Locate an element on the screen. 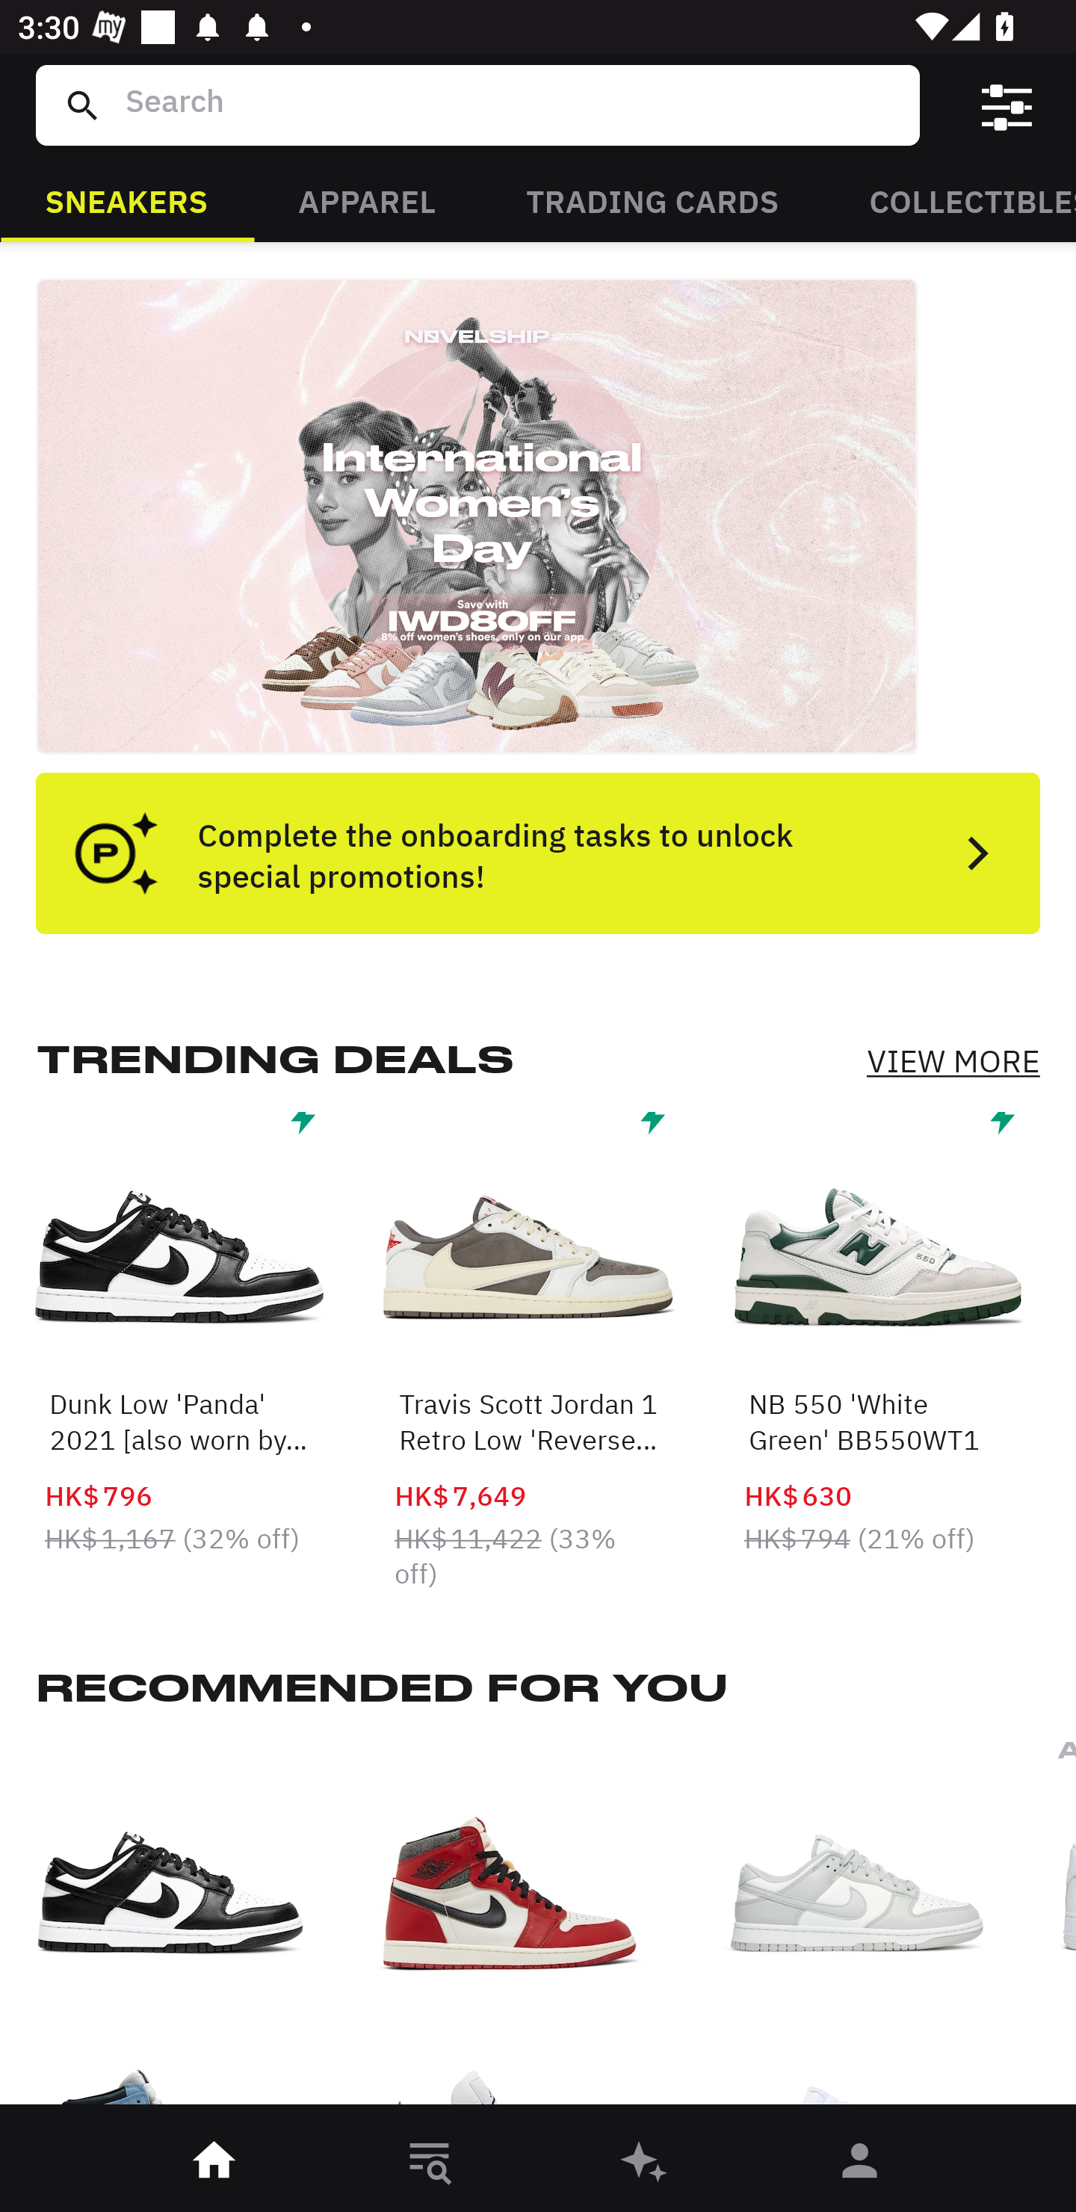 The image size is (1076, 2212). APPAREL is located at coordinates (366, 199).